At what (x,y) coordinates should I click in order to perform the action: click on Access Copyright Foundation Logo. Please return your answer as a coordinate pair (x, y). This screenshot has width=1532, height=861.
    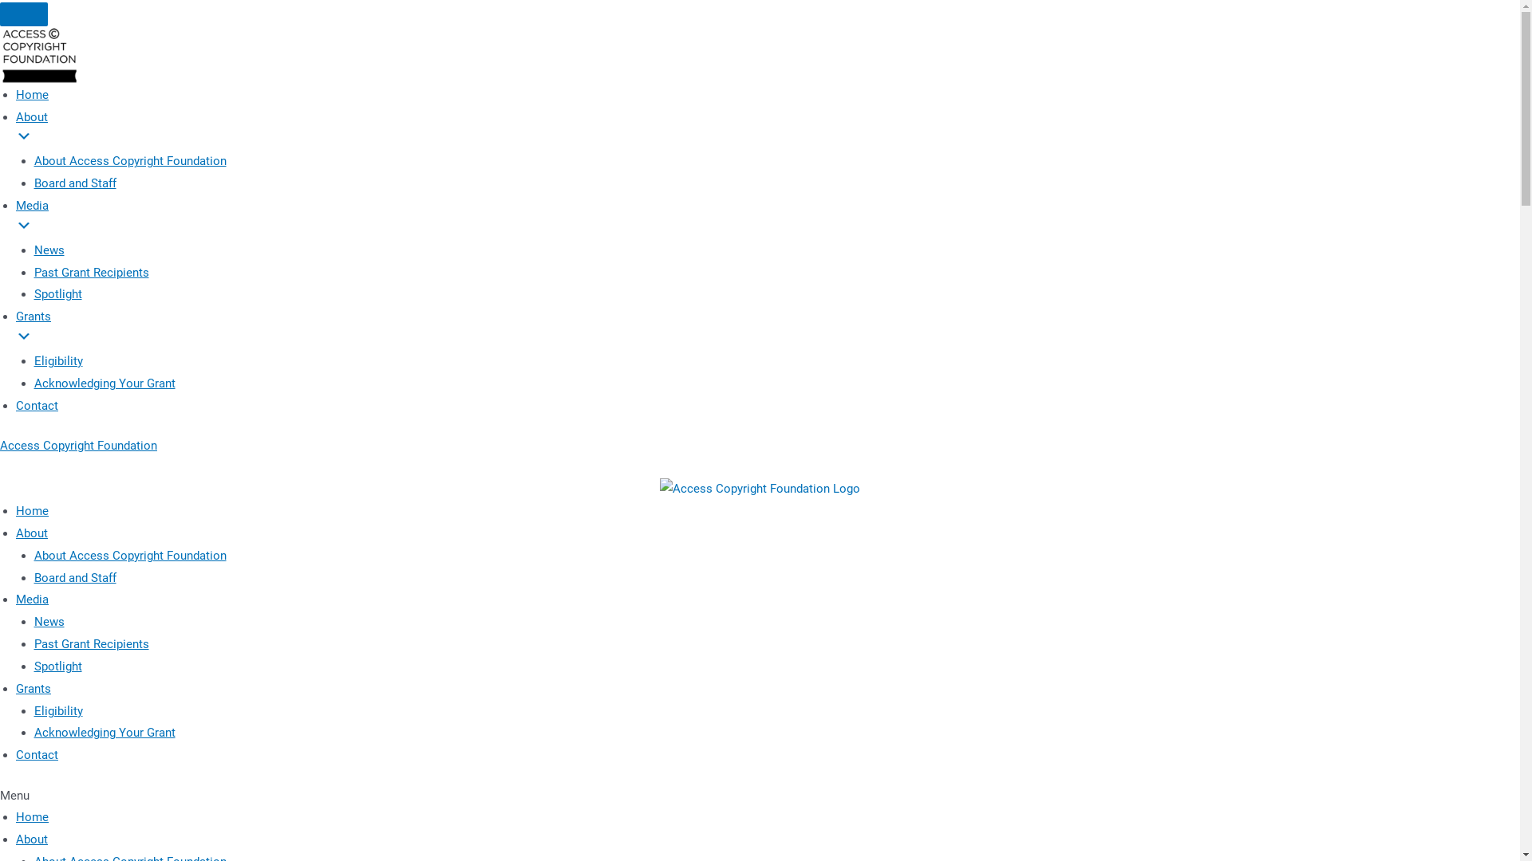
    Looking at the image, I should click on (760, 489).